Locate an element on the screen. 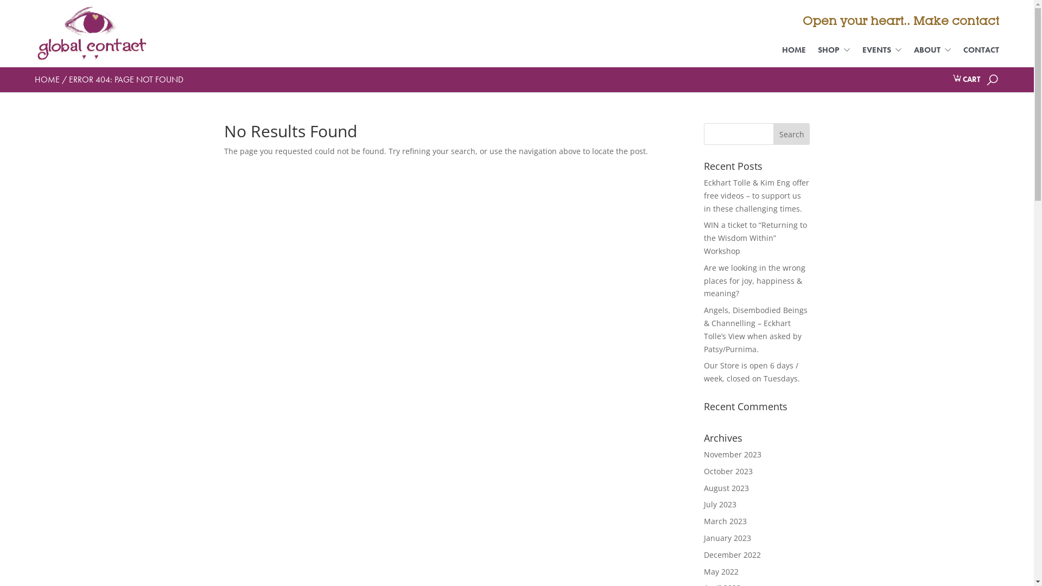 The width and height of the screenshot is (1042, 586). SHOP is located at coordinates (834, 56).